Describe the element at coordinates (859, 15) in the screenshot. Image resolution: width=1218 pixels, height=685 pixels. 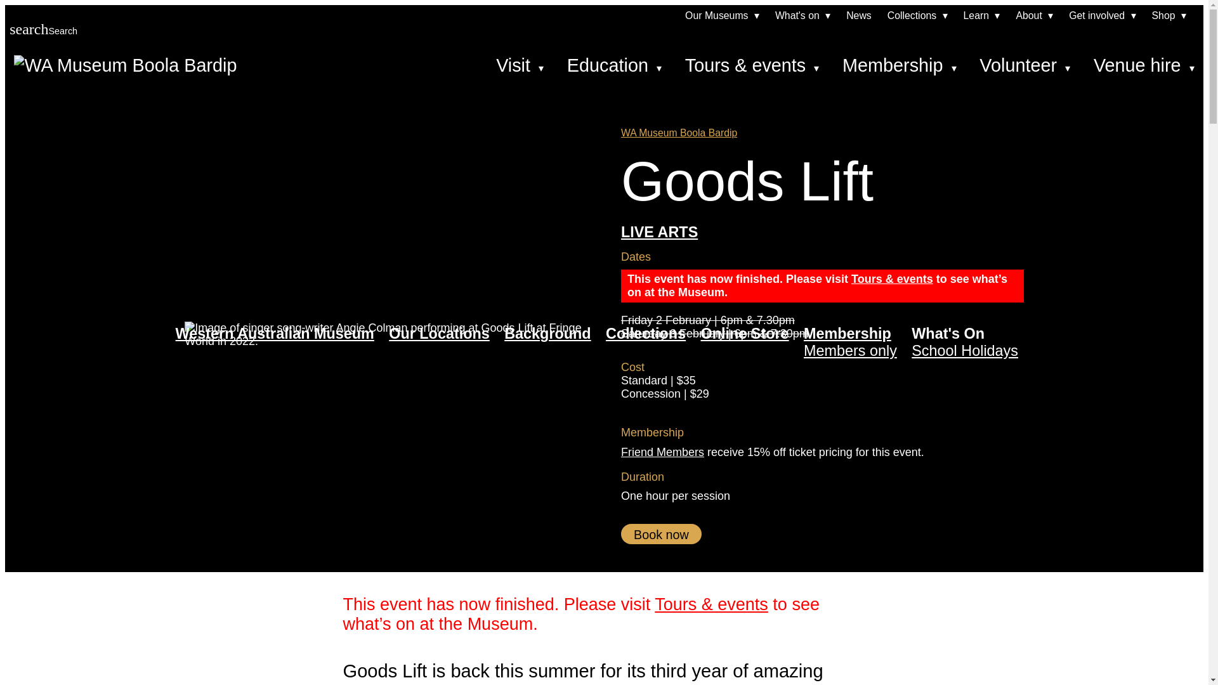
I see `News` at that location.